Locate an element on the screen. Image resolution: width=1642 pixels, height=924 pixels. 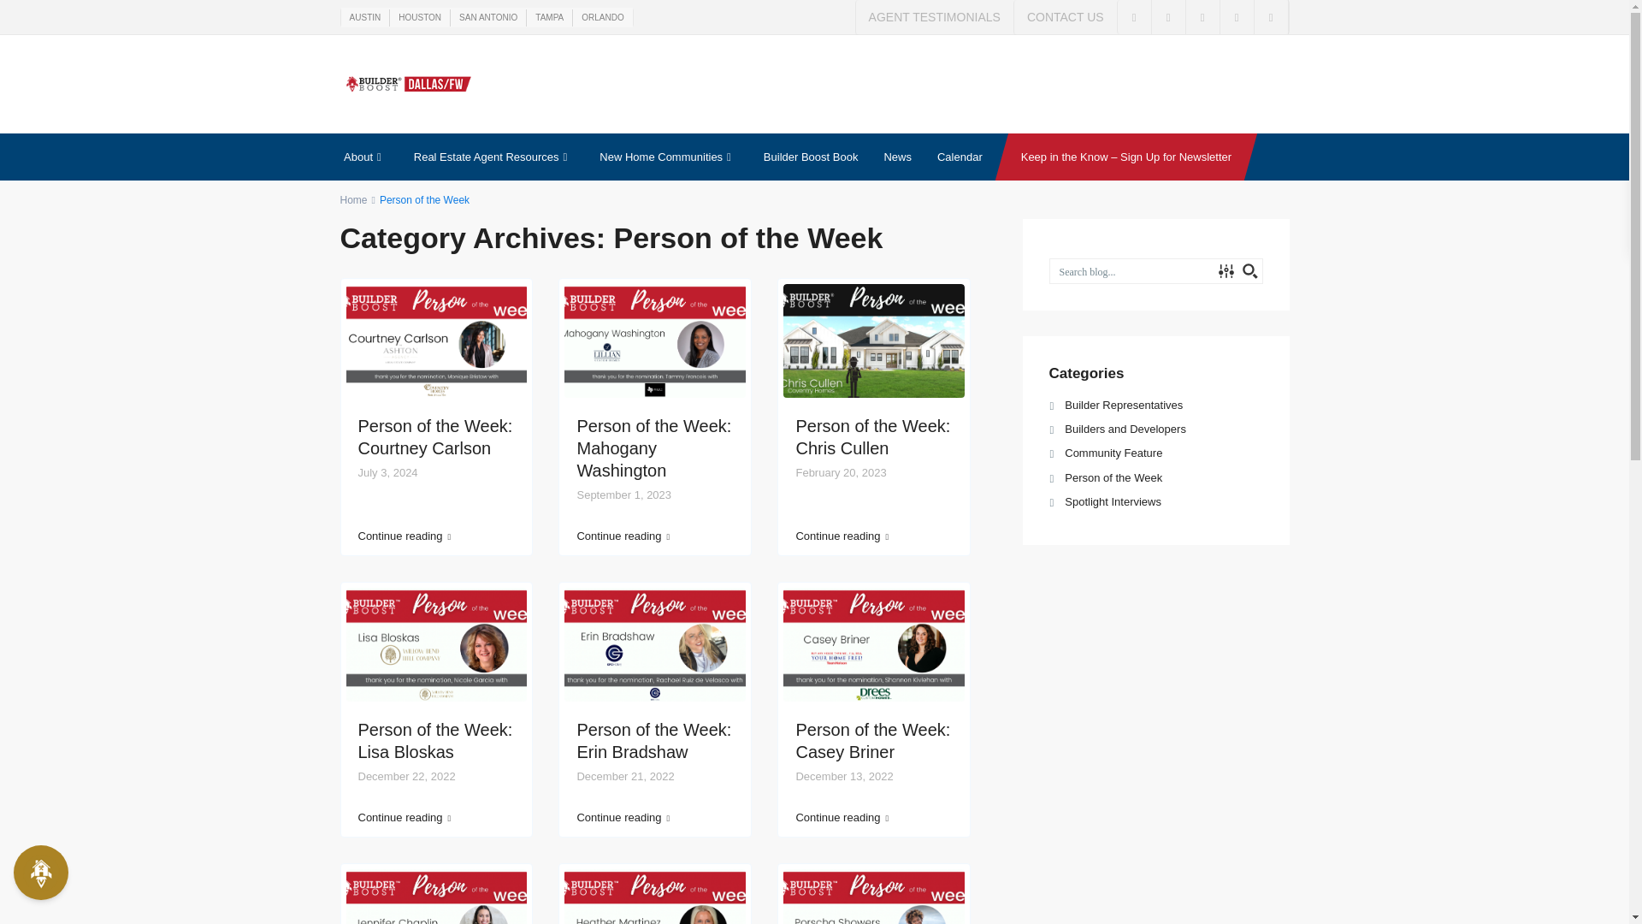
HOUSTON is located at coordinates (420, 17).